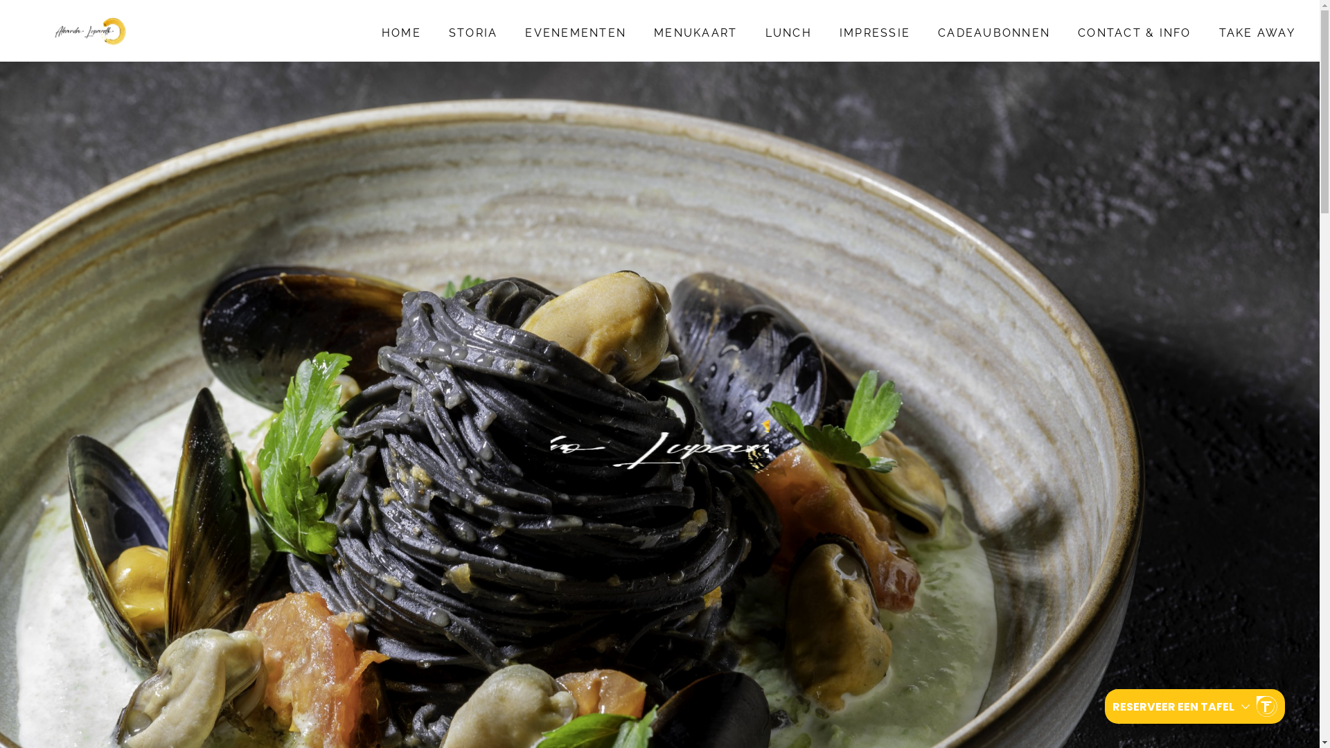  What do you see at coordinates (474, 33) in the screenshot?
I see `STORIA` at bounding box center [474, 33].